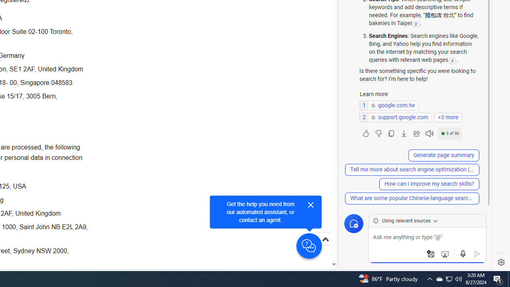 Image resolution: width=510 pixels, height=287 pixels. I want to click on Scroll to top, so click(325, 247).